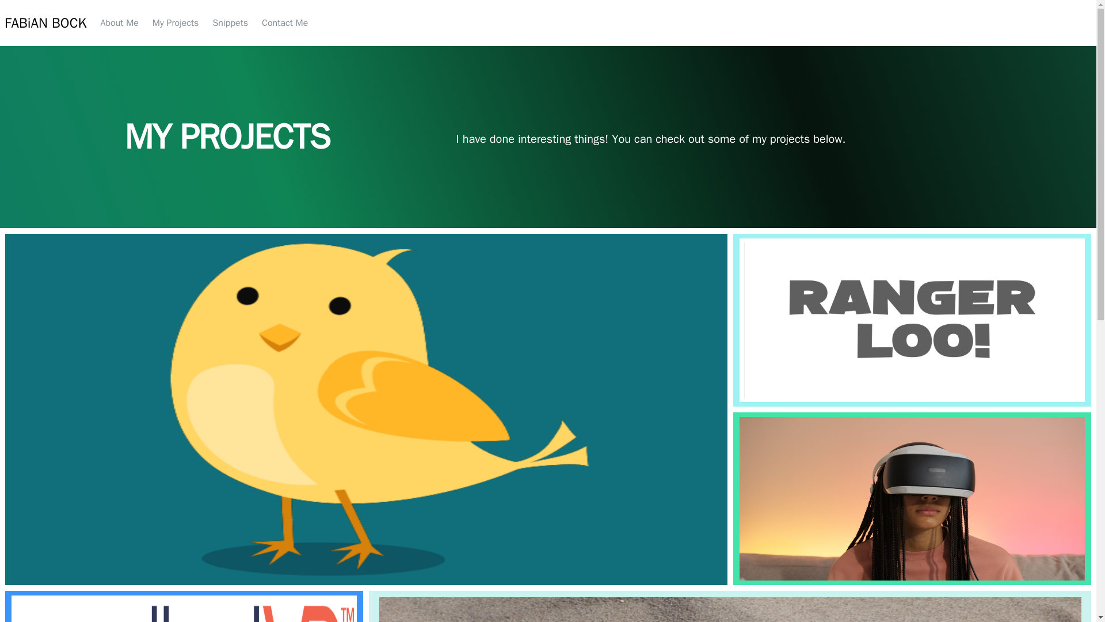 This screenshot has height=622, width=1105. What do you see at coordinates (780, 570) in the screenshot?
I see `Read More` at bounding box center [780, 570].